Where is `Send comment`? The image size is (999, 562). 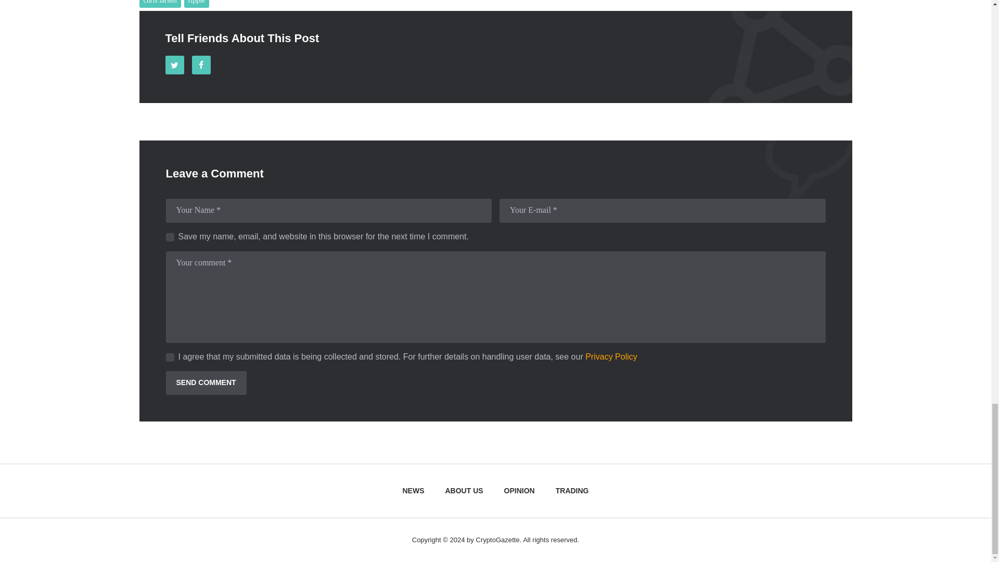
Send comment is located at coordinates (206, 383).